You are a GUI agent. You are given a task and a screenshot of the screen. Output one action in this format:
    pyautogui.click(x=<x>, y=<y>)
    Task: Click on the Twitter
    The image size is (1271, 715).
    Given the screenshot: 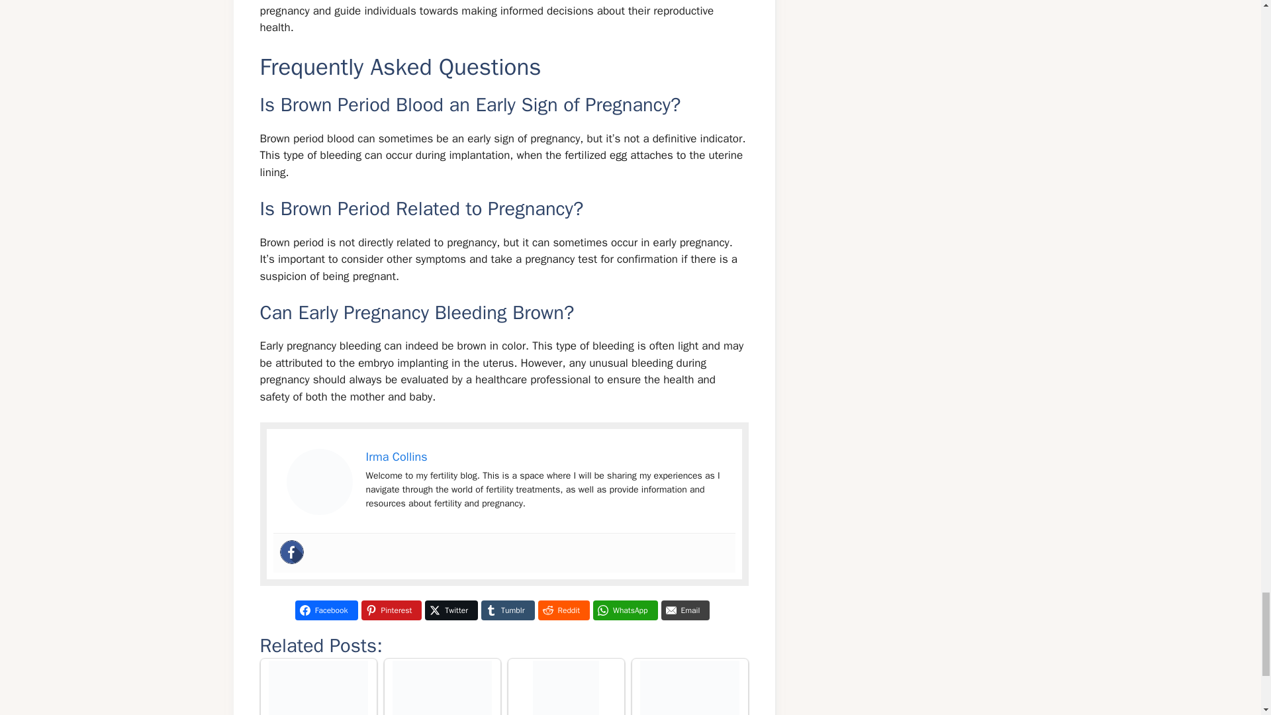 What is the action you would take?
    pyautogui.click(x=451, y=610)
    